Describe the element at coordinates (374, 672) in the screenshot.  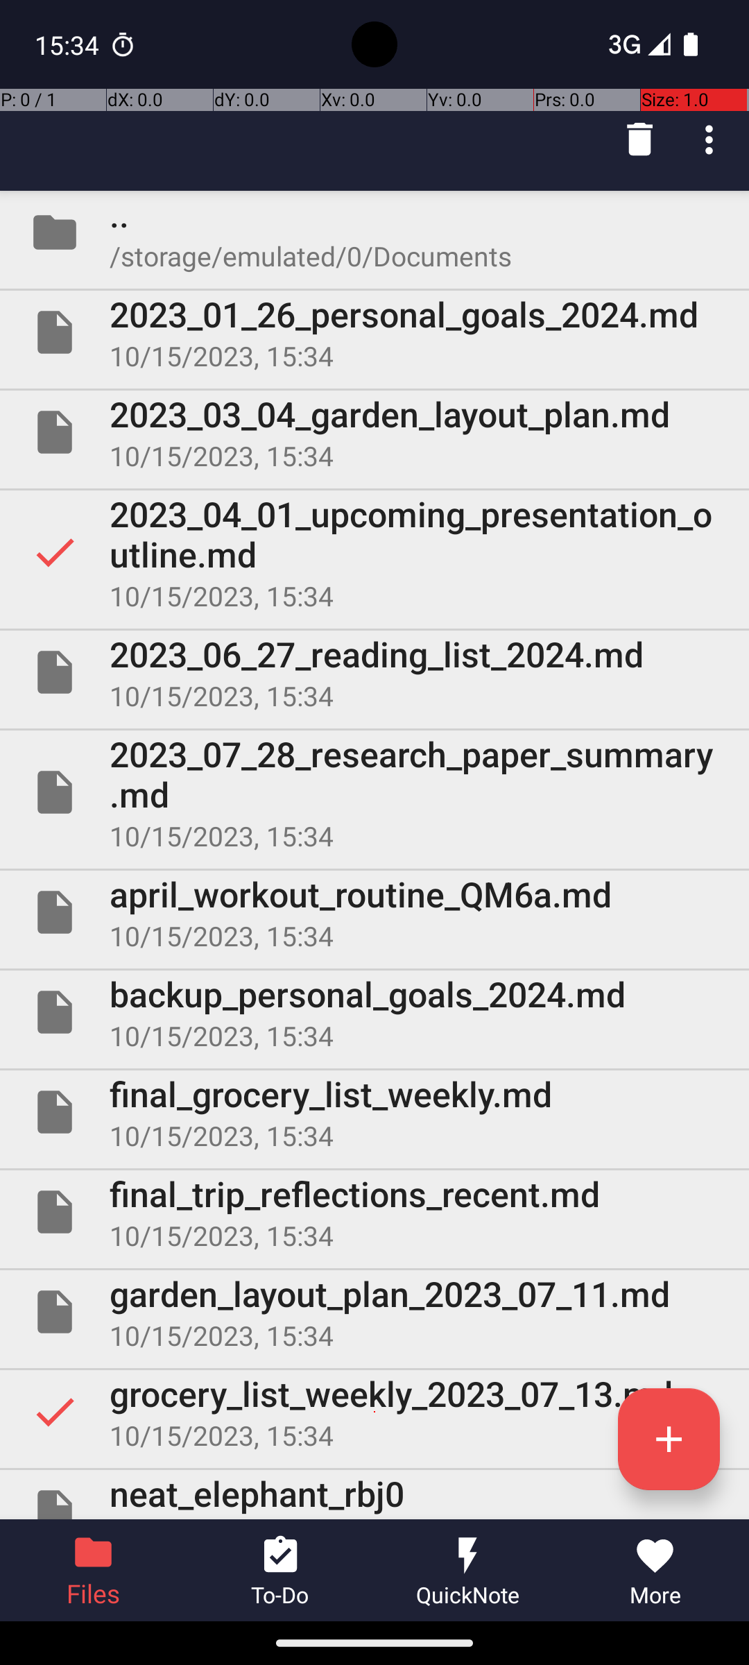
I see `File 2023_06_27_reading_list_2024.md ` at that location.